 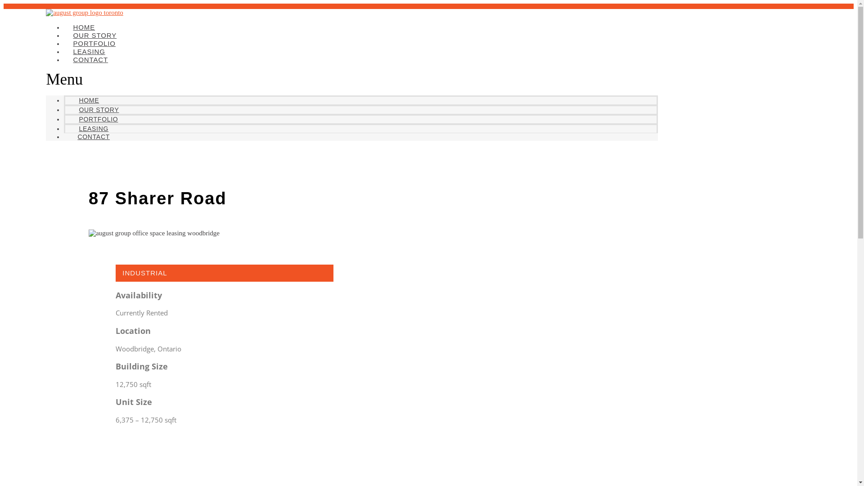 What do you see at coordinates (84, 27) in the screenshot?
I see `HOME` at bounding box center [84, 27].